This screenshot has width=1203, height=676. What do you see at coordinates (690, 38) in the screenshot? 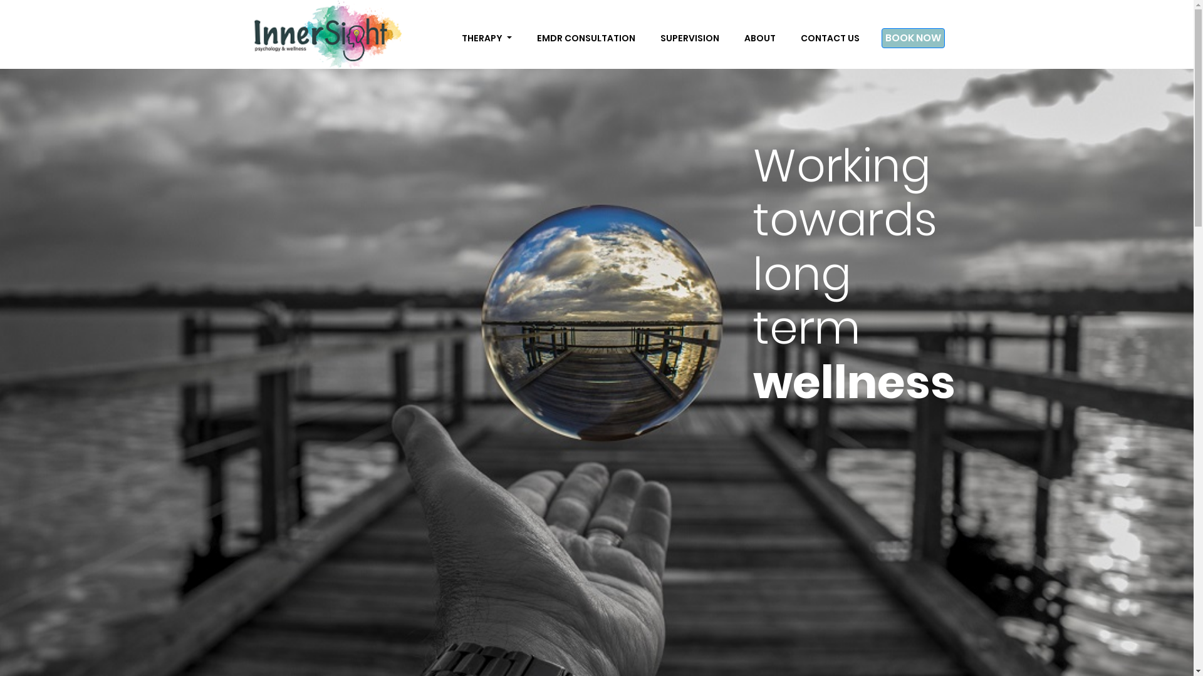
I see `SUPERVISION` at bounding box center [690, 38].